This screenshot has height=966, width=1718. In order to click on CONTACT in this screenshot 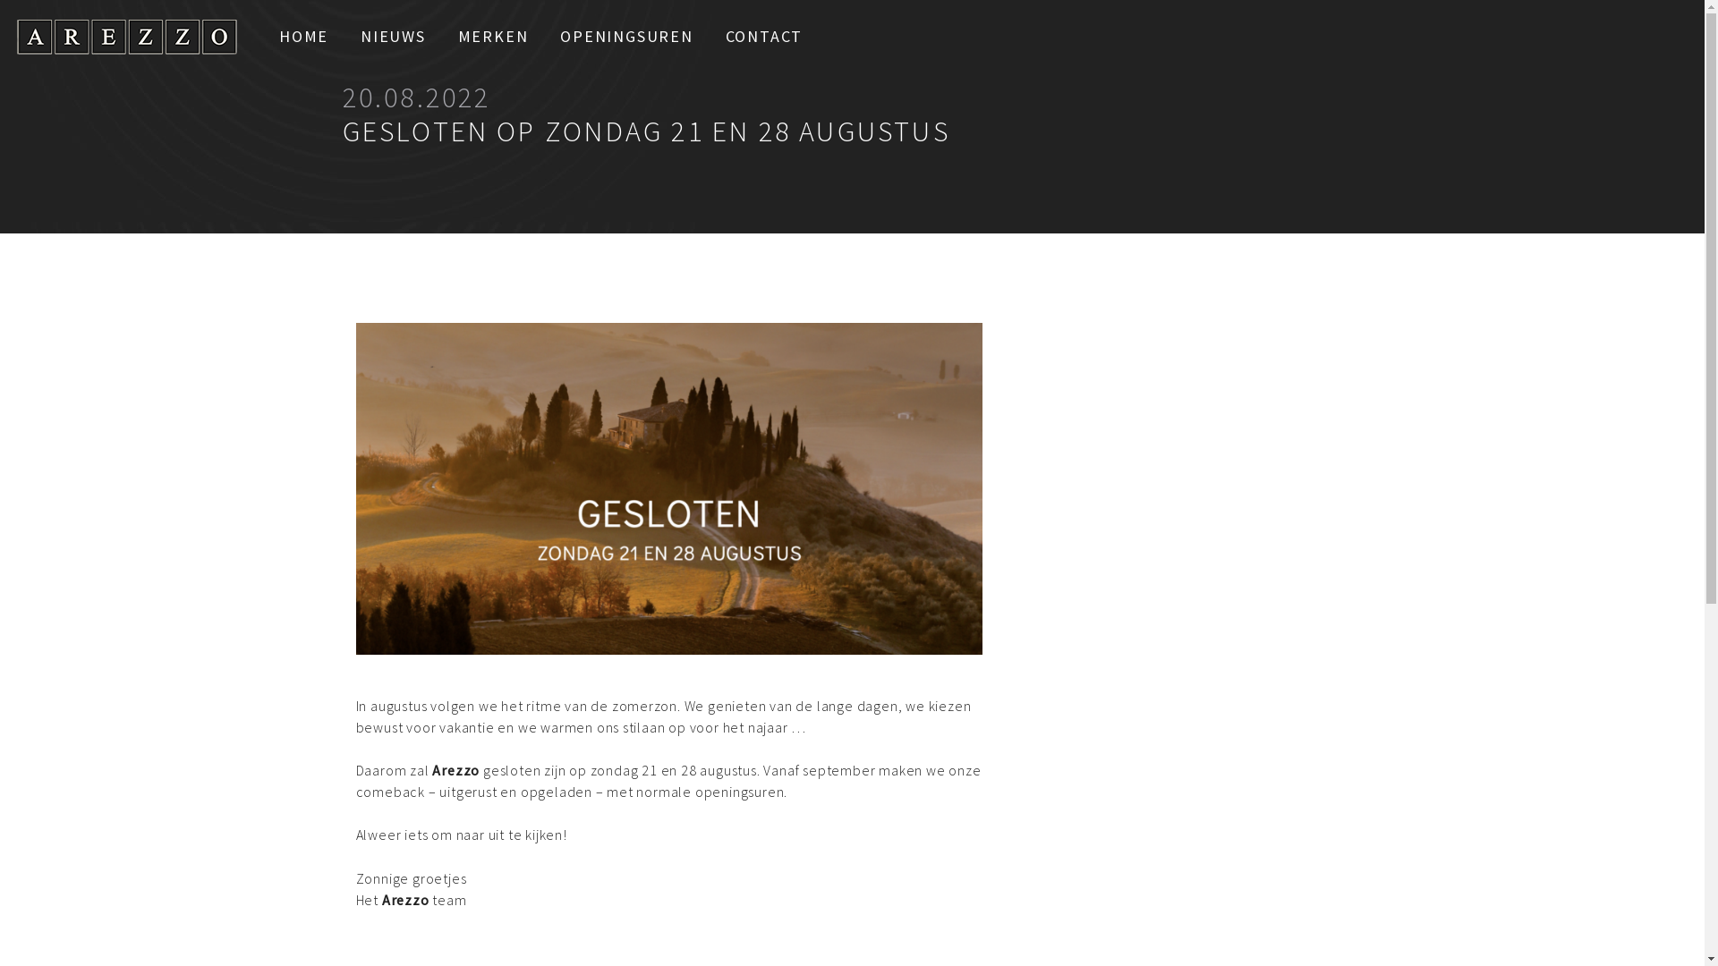, I will do `click(764, 36)`.